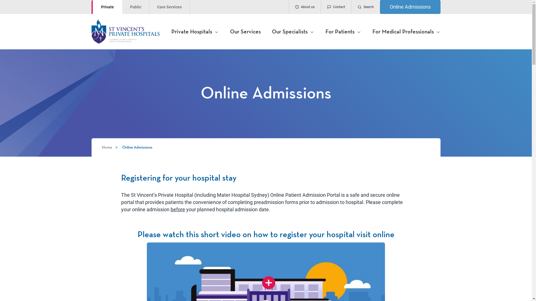 Image resolution: width=536 pixels, height=301 pixels. I want to click on Private, so click(107, 7).